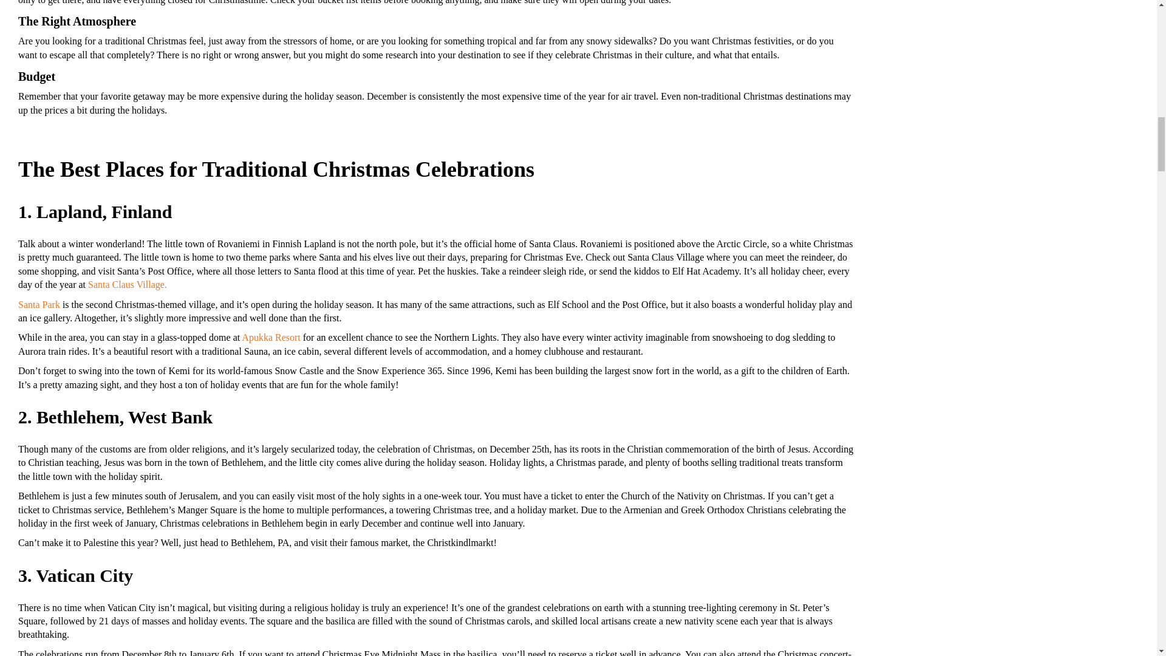  I want to click on Santa Park, so click(39, 304).